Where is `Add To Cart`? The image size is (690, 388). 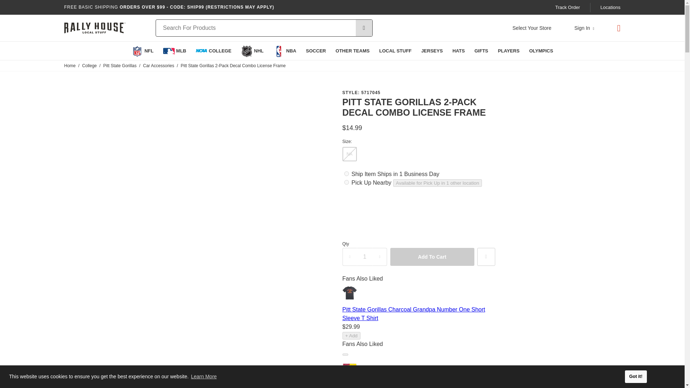 Add To Cart is located at coordinates (432, 257).